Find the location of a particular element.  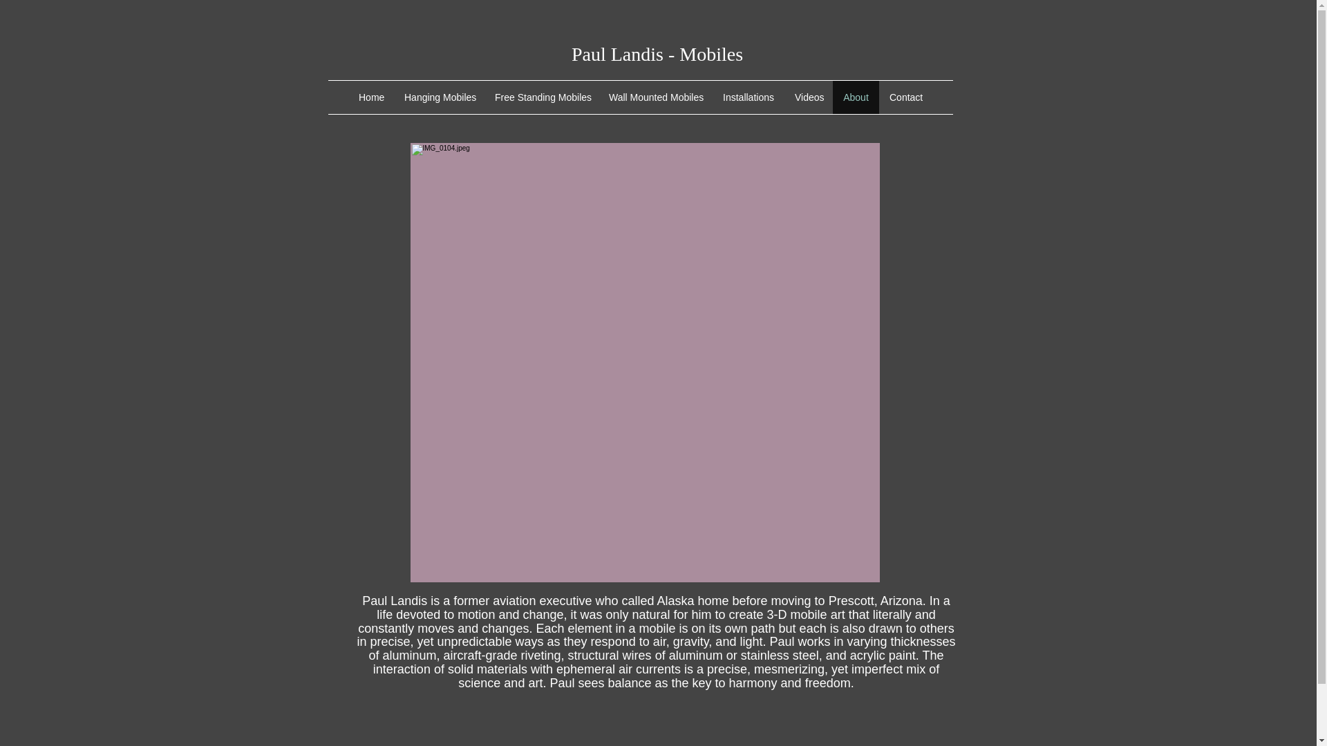

Home is located at coordinates (370, 97).